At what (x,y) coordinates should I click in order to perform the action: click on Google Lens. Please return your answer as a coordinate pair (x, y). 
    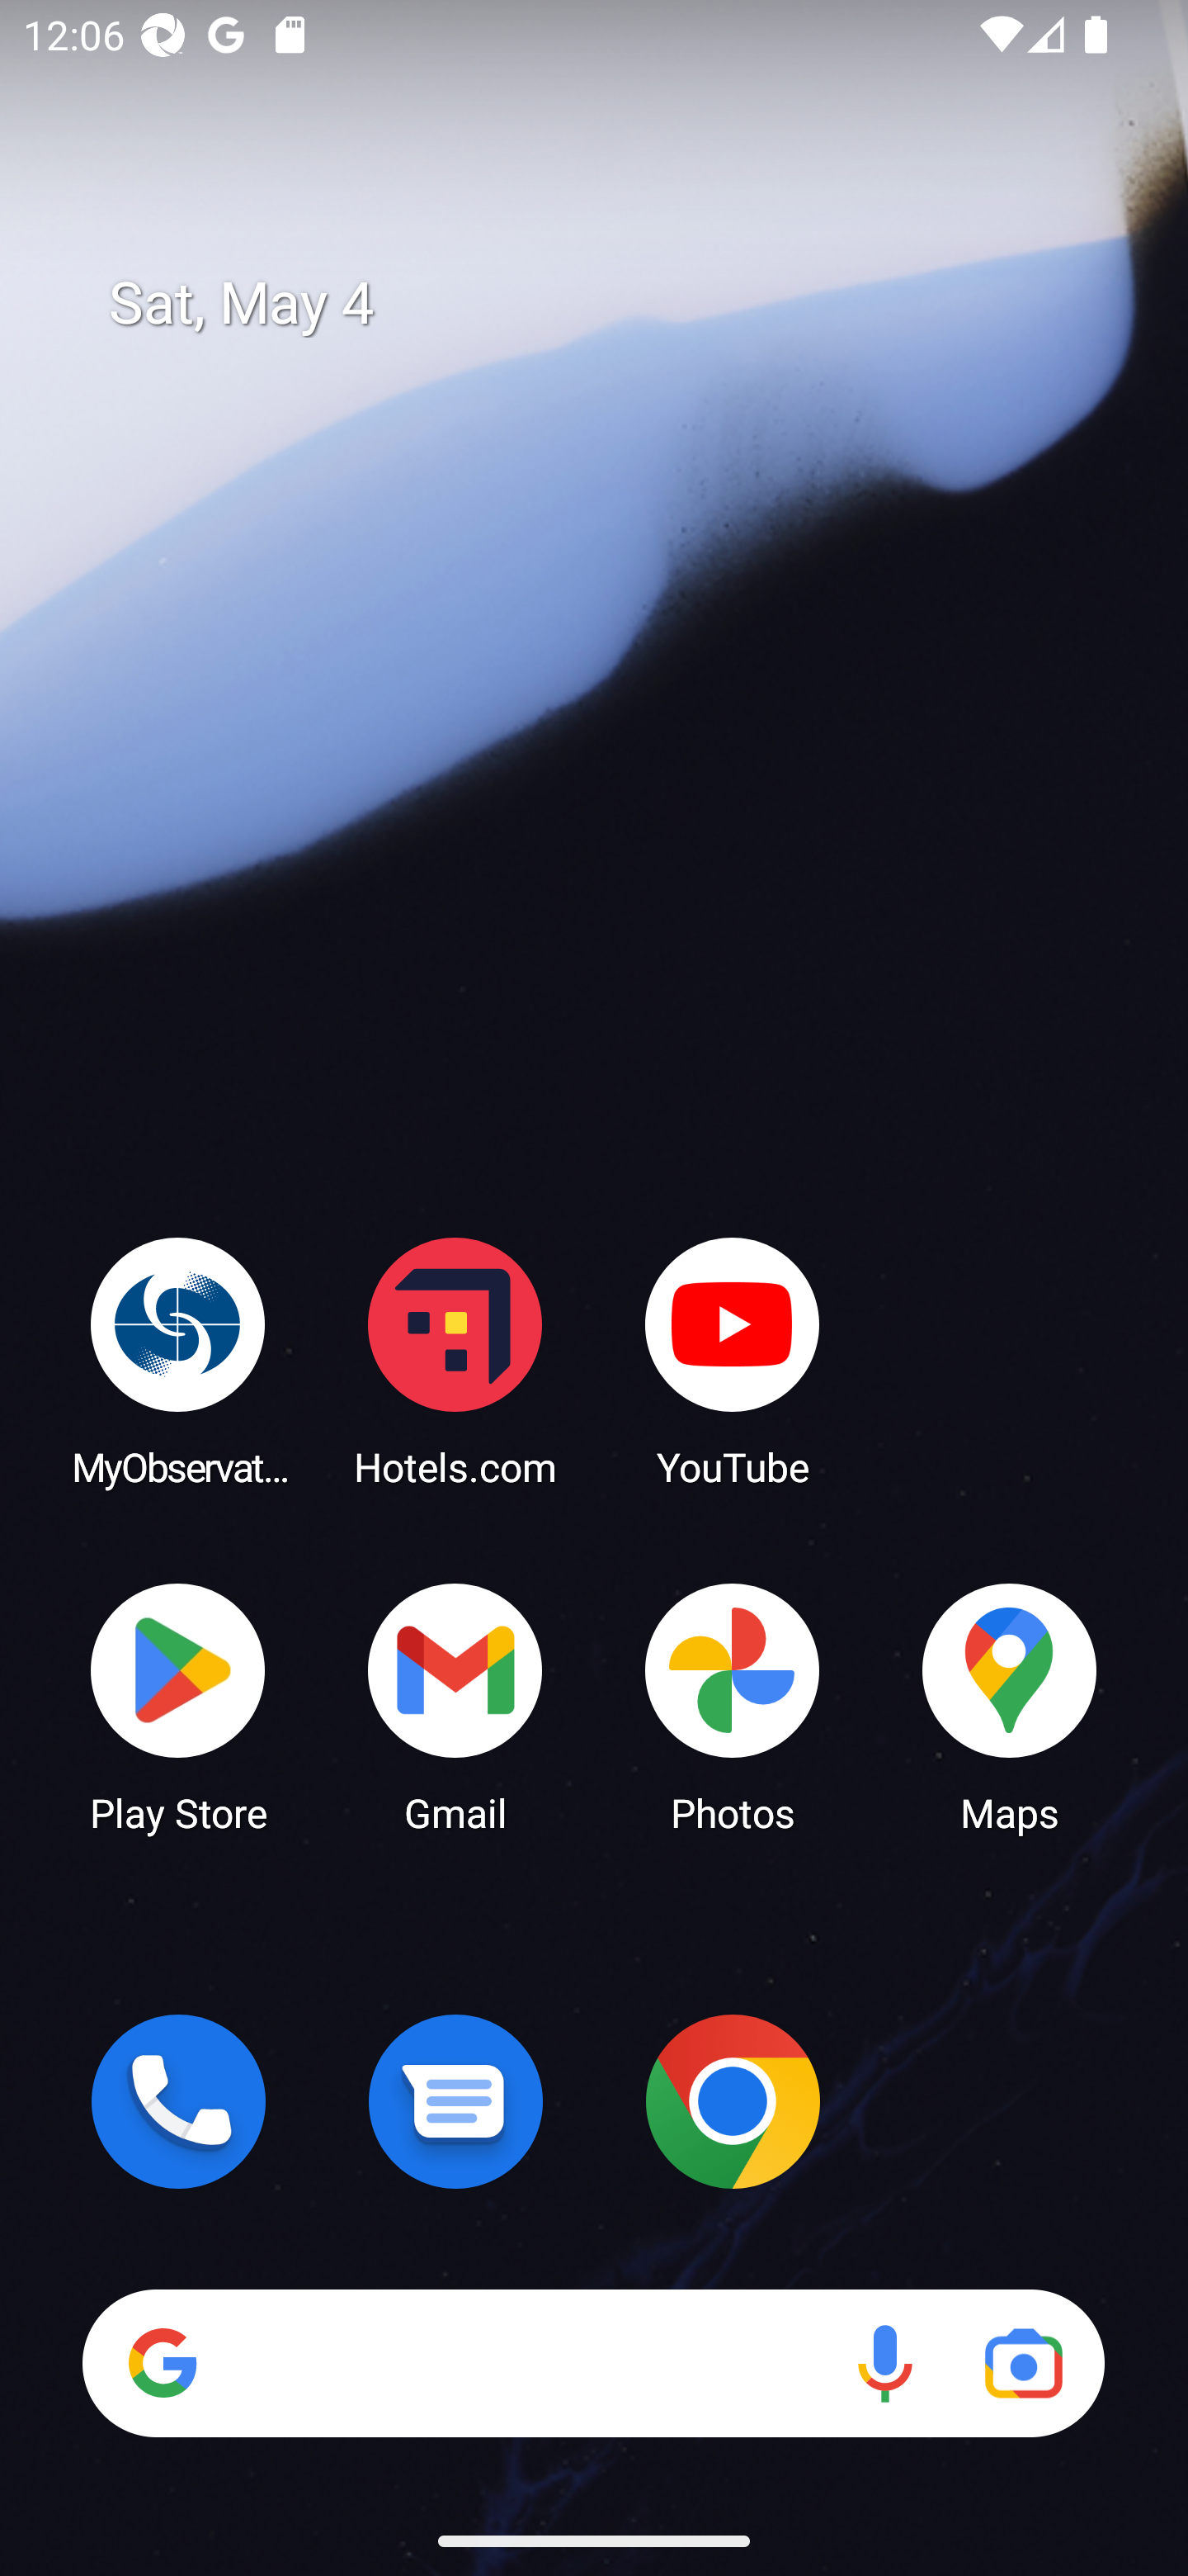
    Looking at the image, I should click on (1023, 2363).